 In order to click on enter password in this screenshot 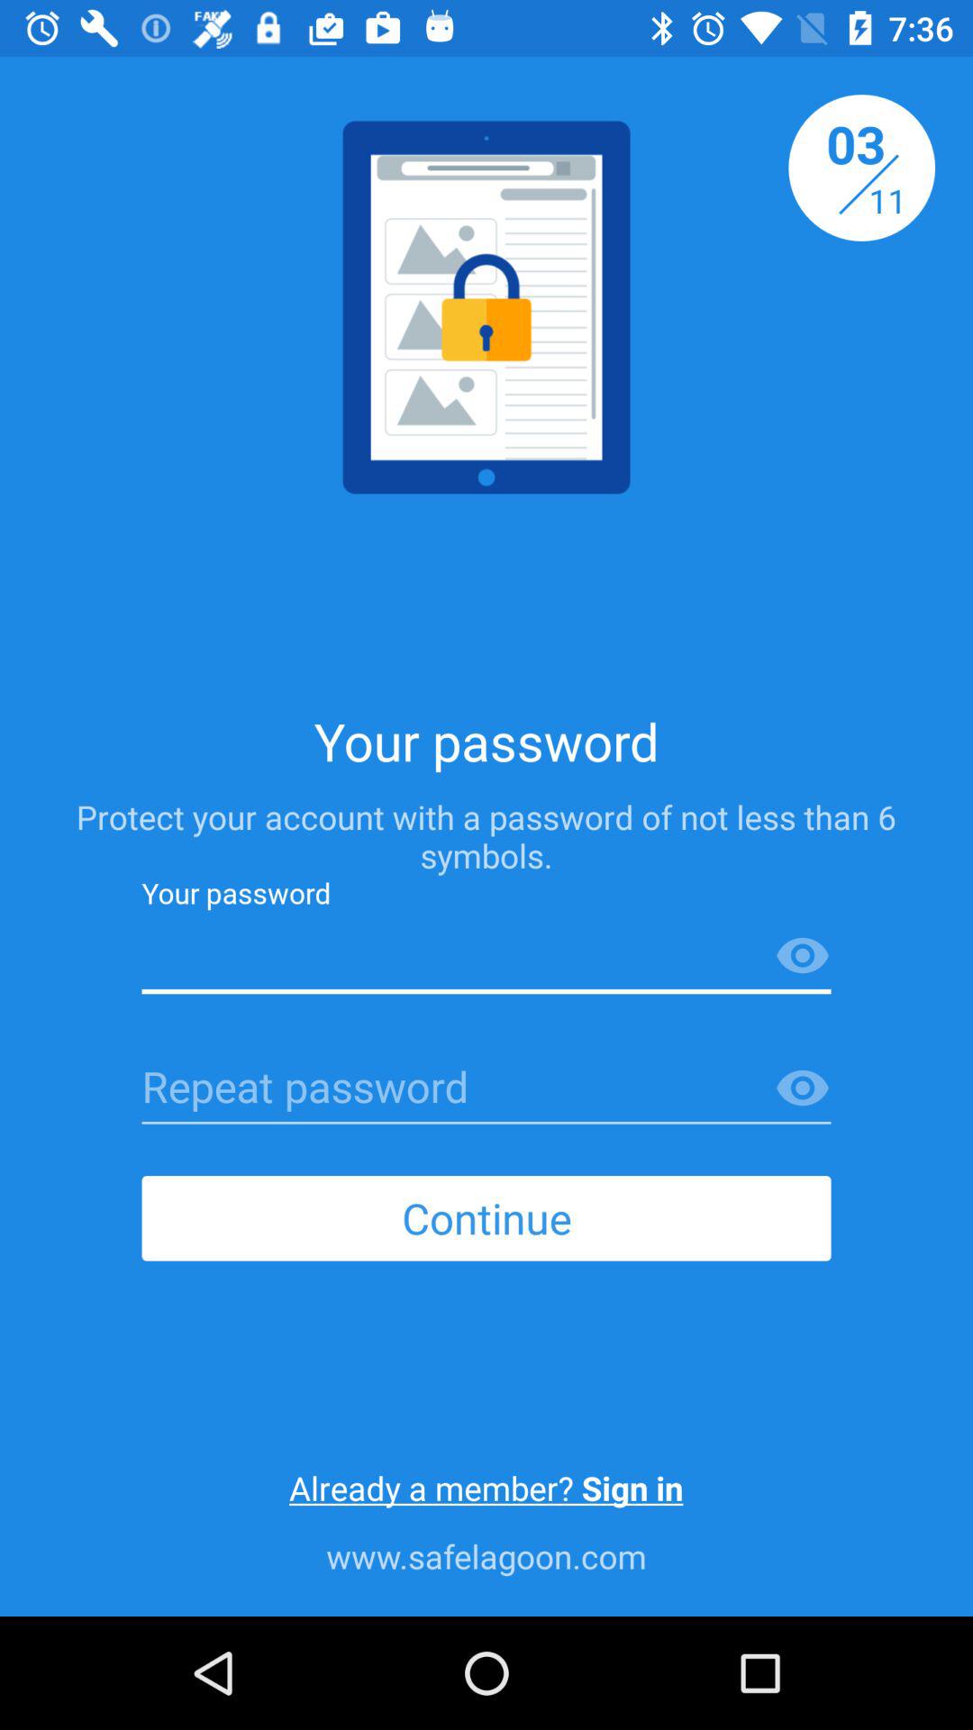, I will do `click(486, 1088)`.